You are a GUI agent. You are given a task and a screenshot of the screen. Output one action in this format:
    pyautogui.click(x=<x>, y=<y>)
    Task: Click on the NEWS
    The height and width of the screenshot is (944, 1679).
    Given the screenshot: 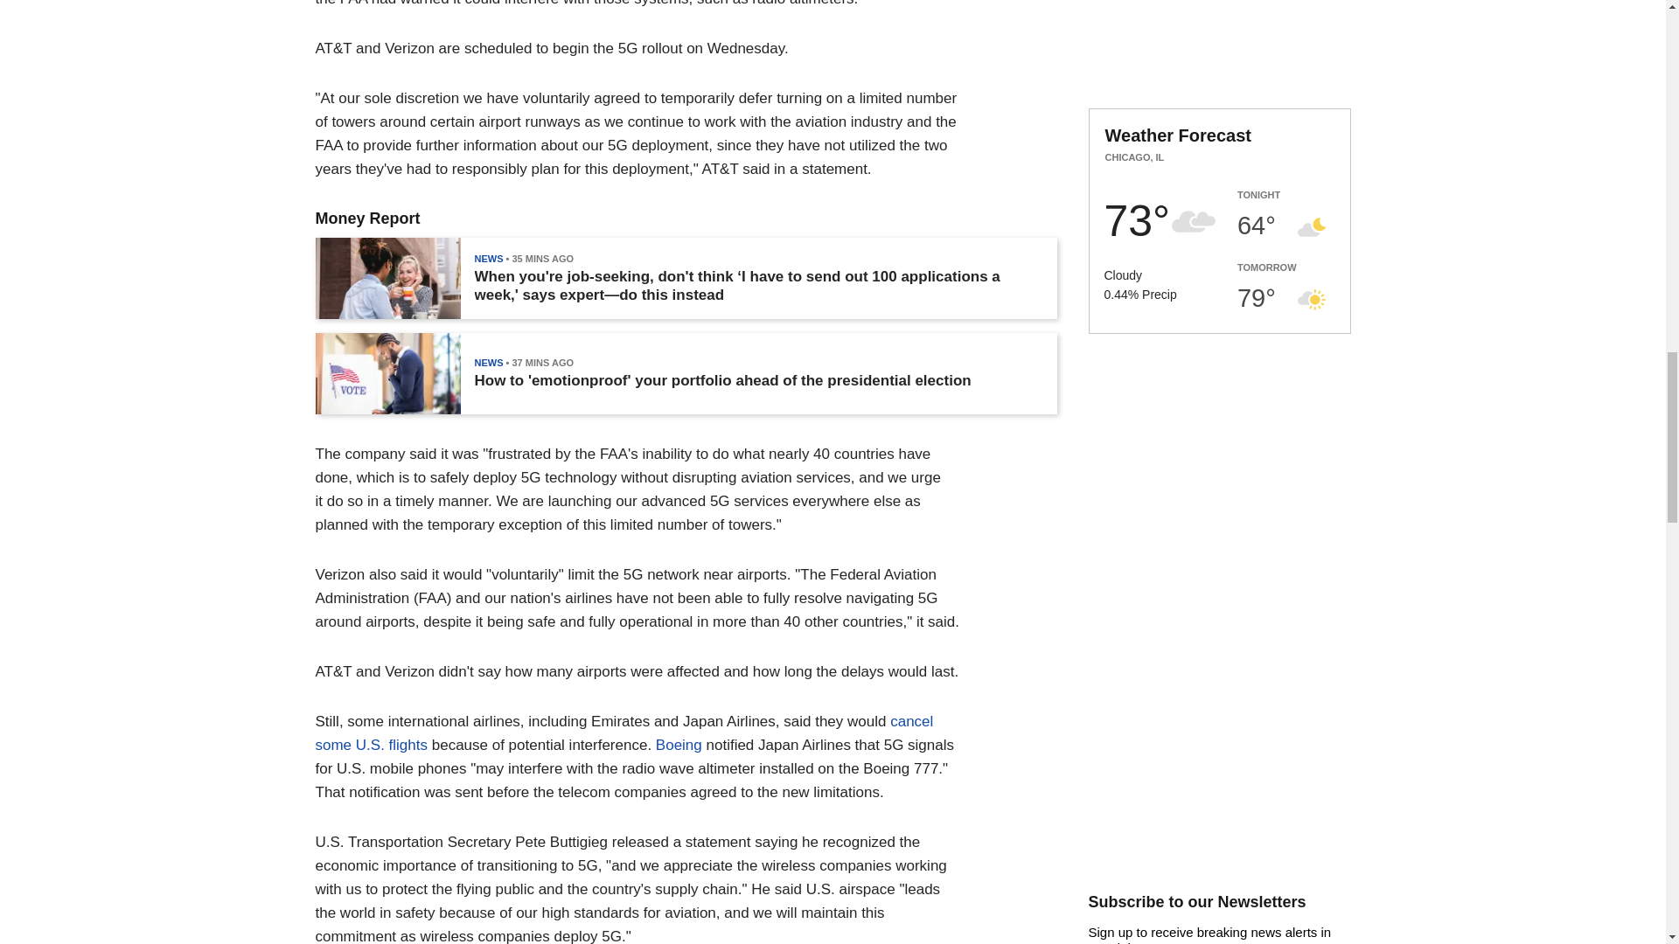 What is the action you would take?
    pyautogui.click(x=488, y=259)
    